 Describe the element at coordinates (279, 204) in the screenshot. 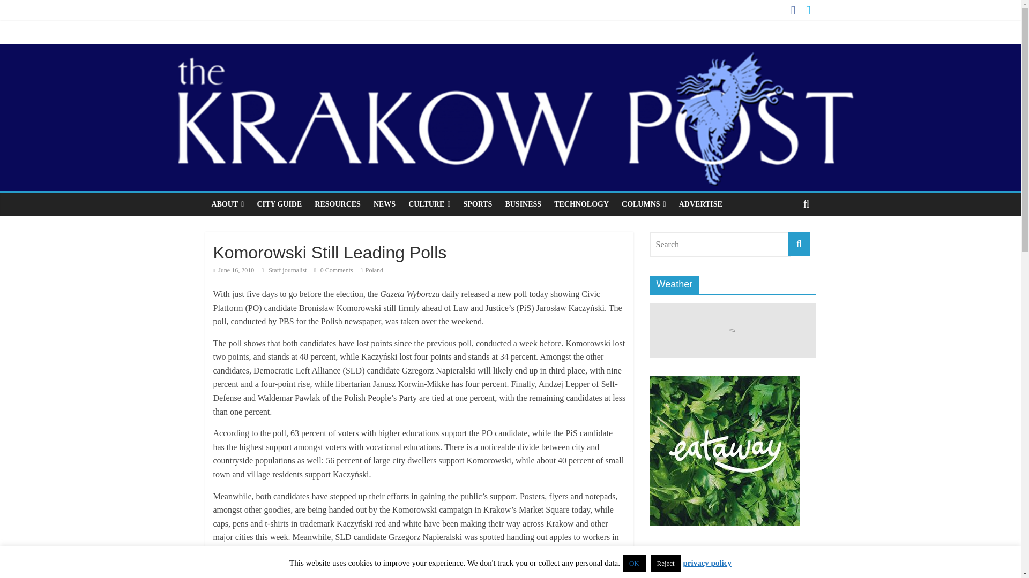

I see `CITY GUIDE` at that location.